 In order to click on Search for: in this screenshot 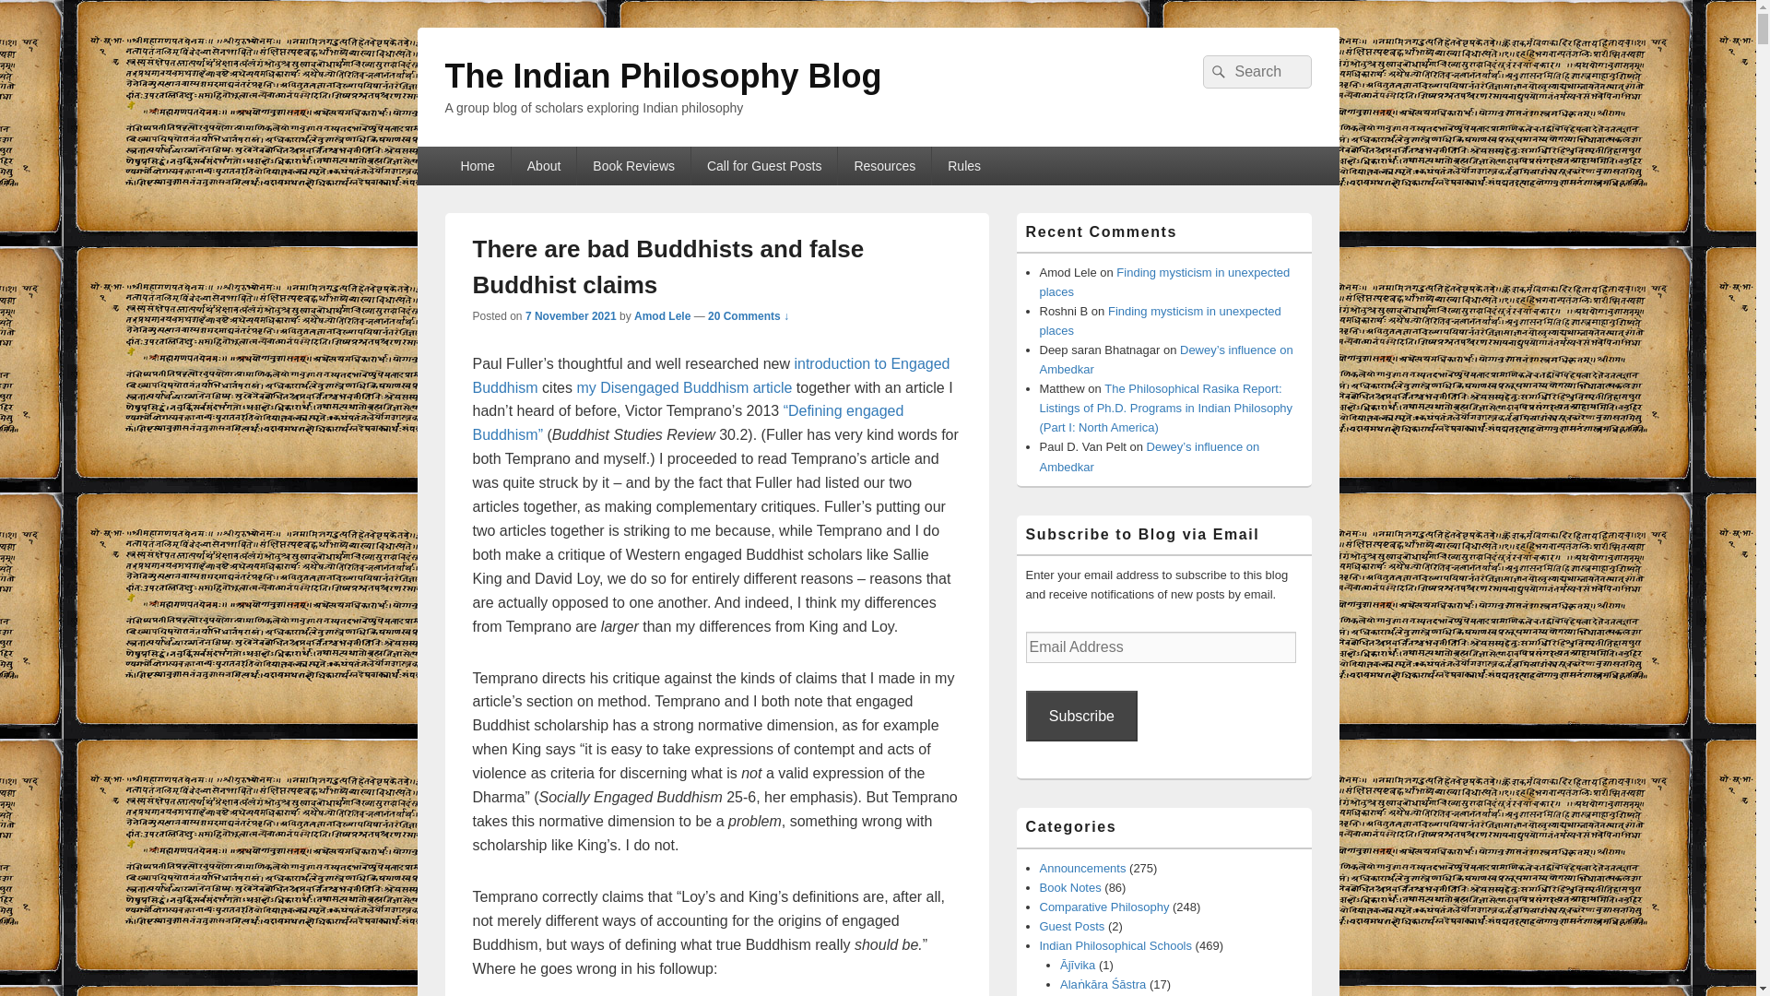, I will do `click(1256, 72)`.